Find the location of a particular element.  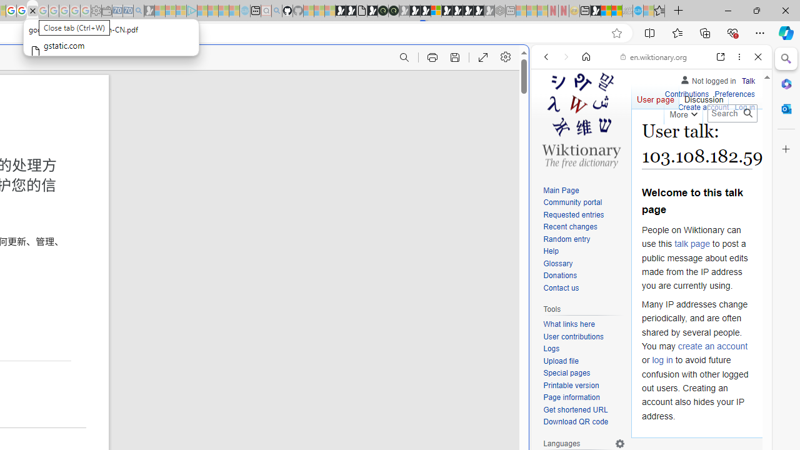

Cheap Car Rentals - Save70.com - Sleeping is located at coordinates (127, 11).